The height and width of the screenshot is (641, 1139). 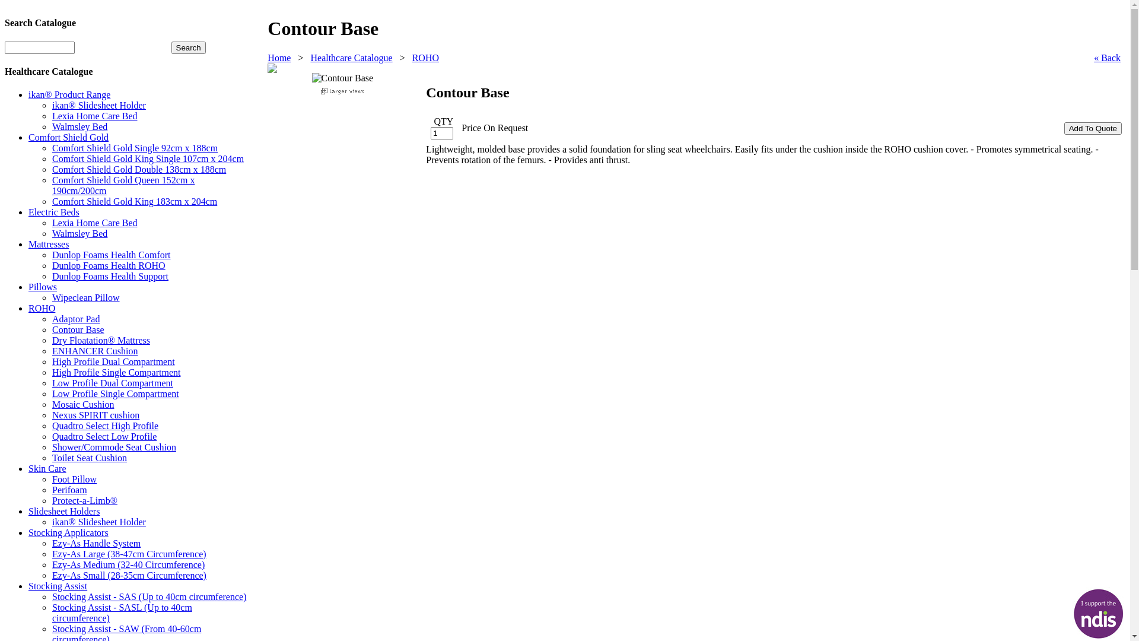 What do you see at coordinates (116, 394) in the screenshot?
I see `Low Profile Single Compartment` at bounding box center [116, 394].